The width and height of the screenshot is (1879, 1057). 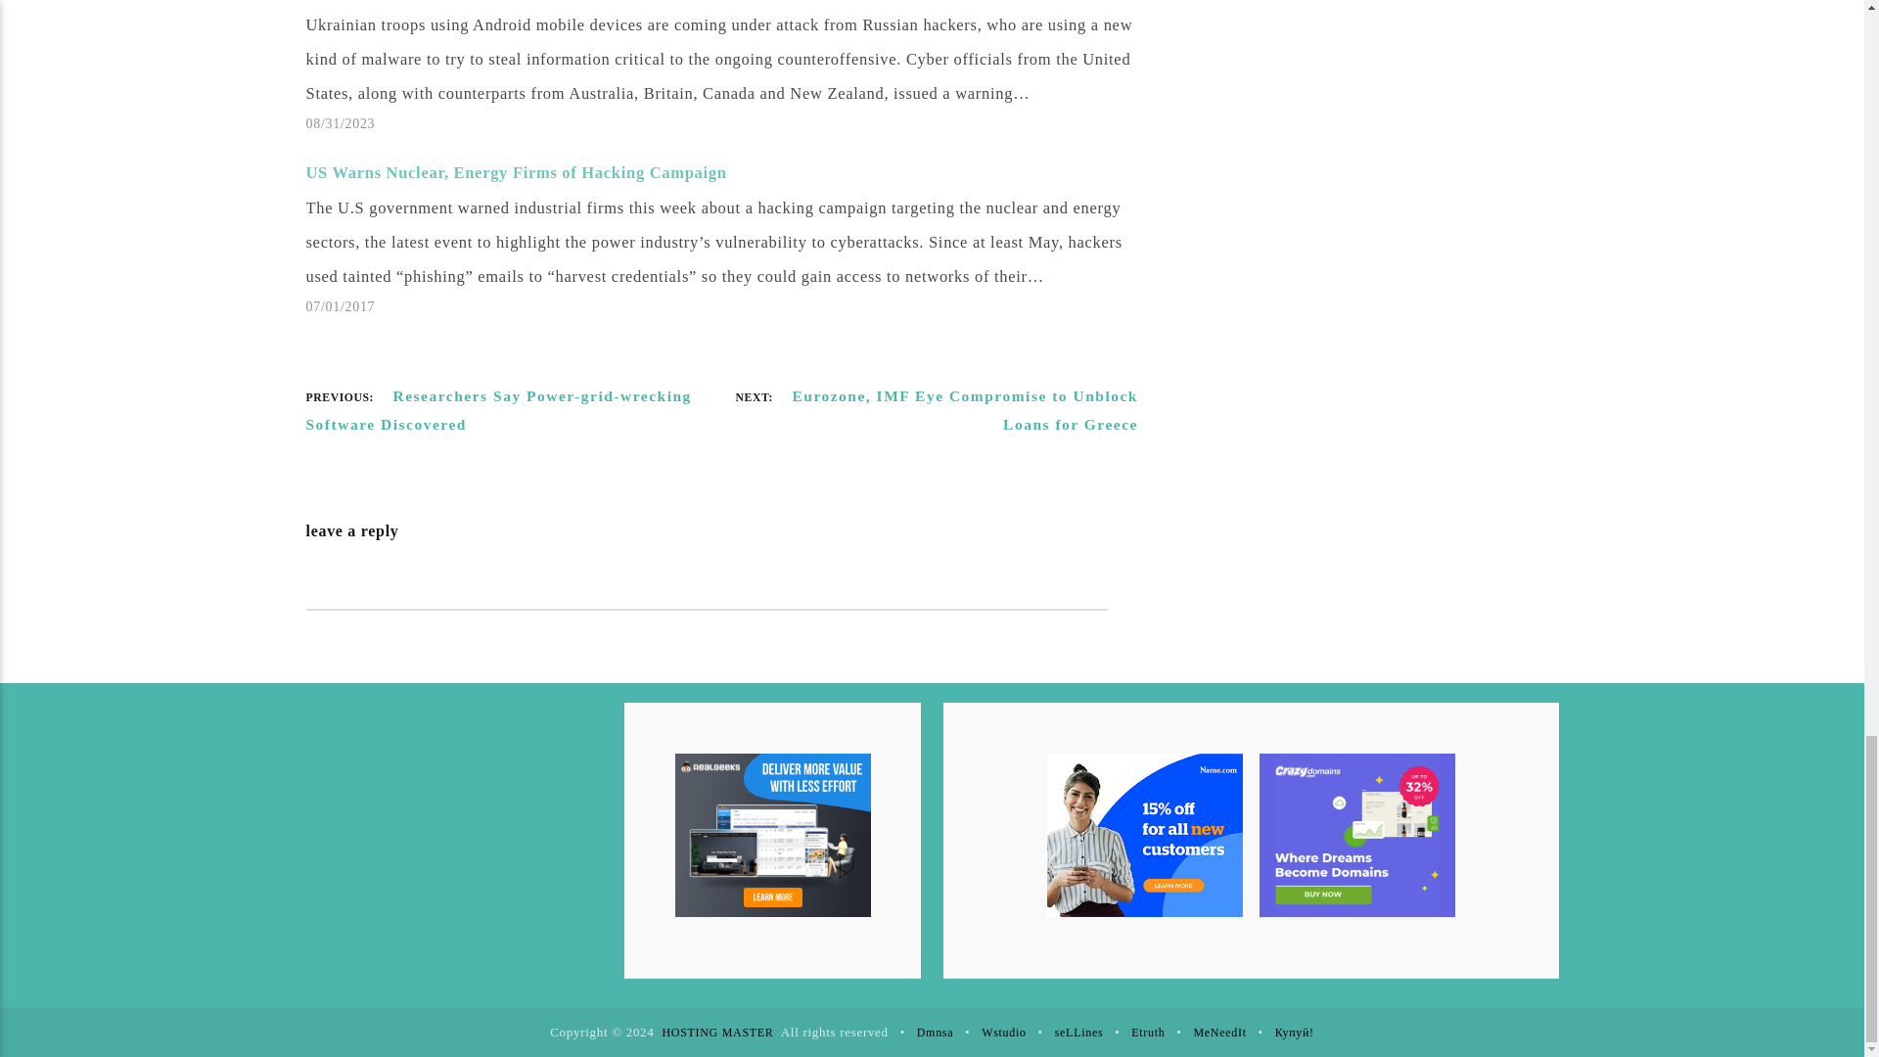 I want to click on Russian Malware Targeting Ukrainian Mobile Devices, so click(x=730, y=69).